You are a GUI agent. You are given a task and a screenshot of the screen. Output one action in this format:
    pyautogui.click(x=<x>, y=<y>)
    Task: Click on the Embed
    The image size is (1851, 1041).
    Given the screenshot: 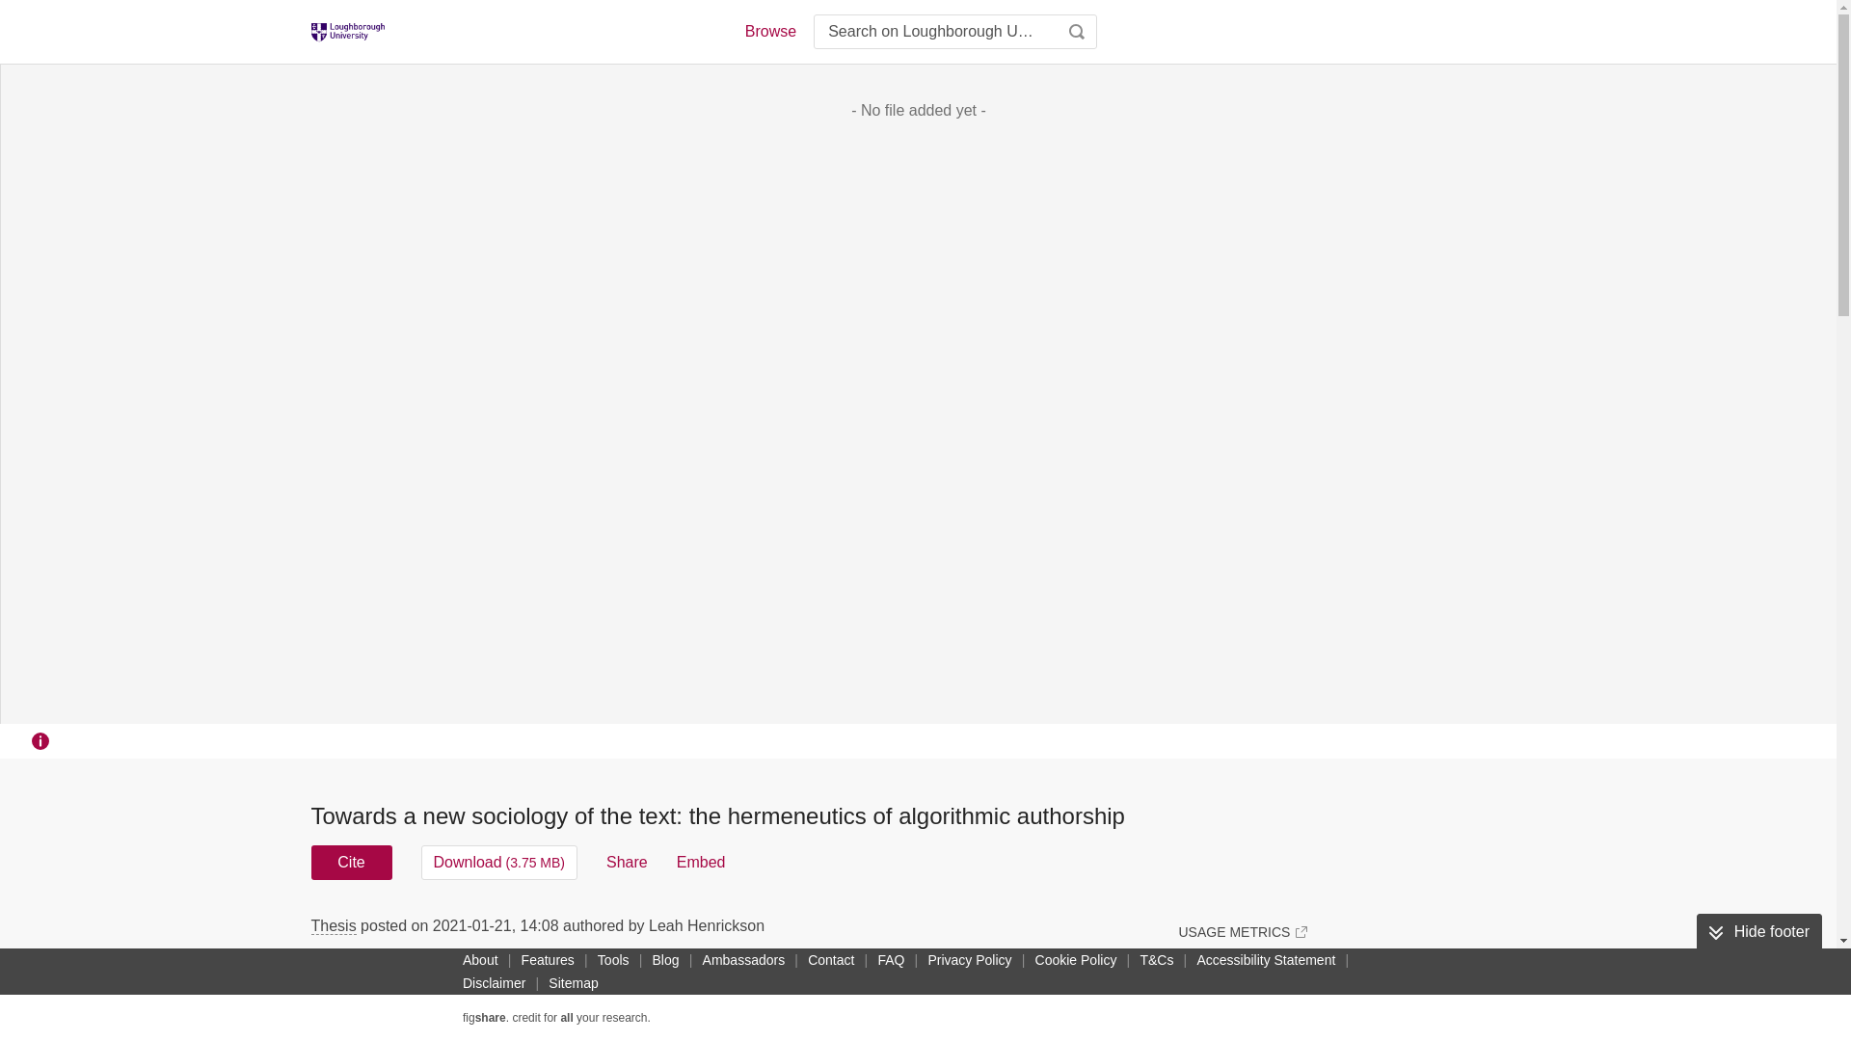 What is the action you would take?
    pyautogui.click(x=701, y=862)
    